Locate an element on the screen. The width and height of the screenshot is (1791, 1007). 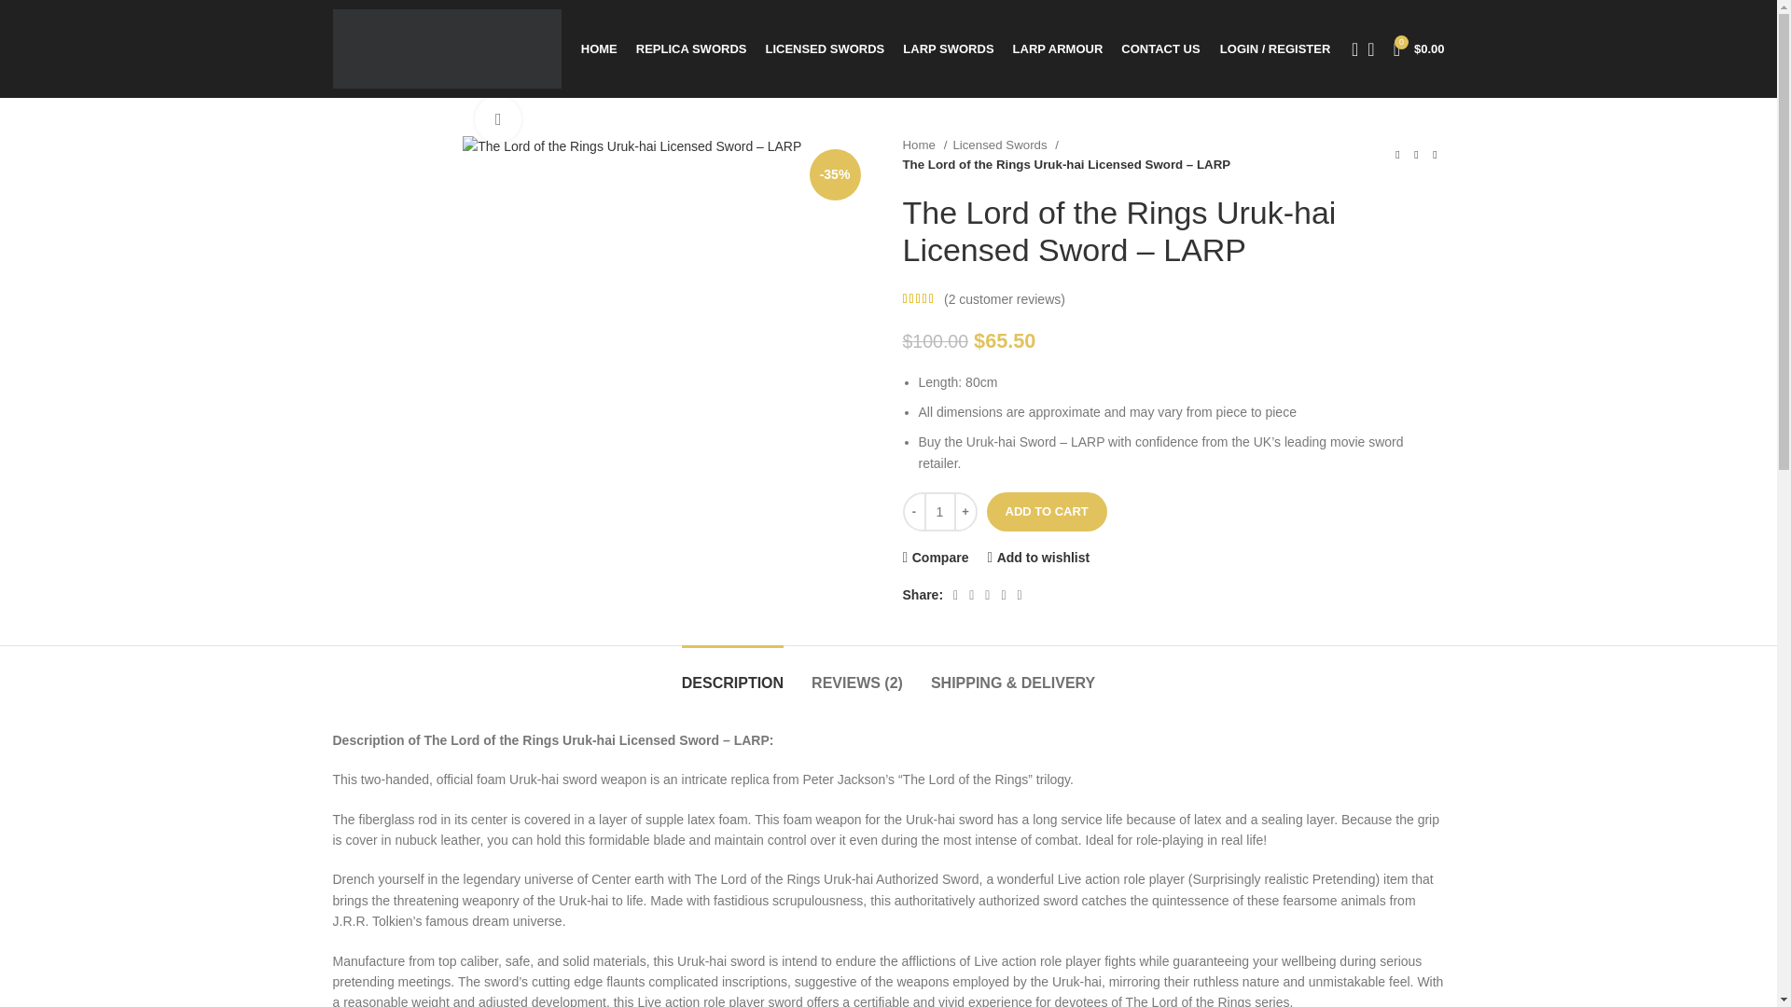
My account is located at coordinates (1274, 48).